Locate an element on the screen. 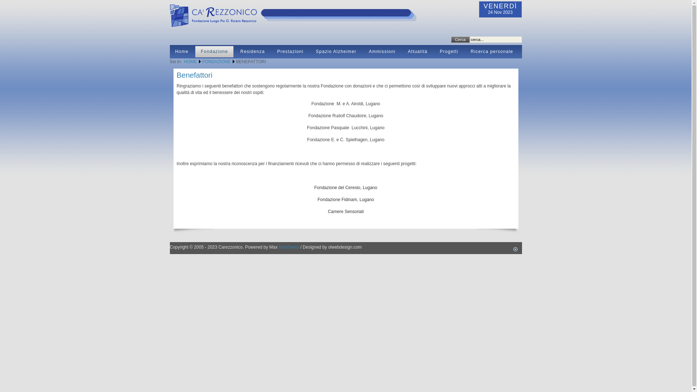  Ammissioni is located at coordinates (382, 52).